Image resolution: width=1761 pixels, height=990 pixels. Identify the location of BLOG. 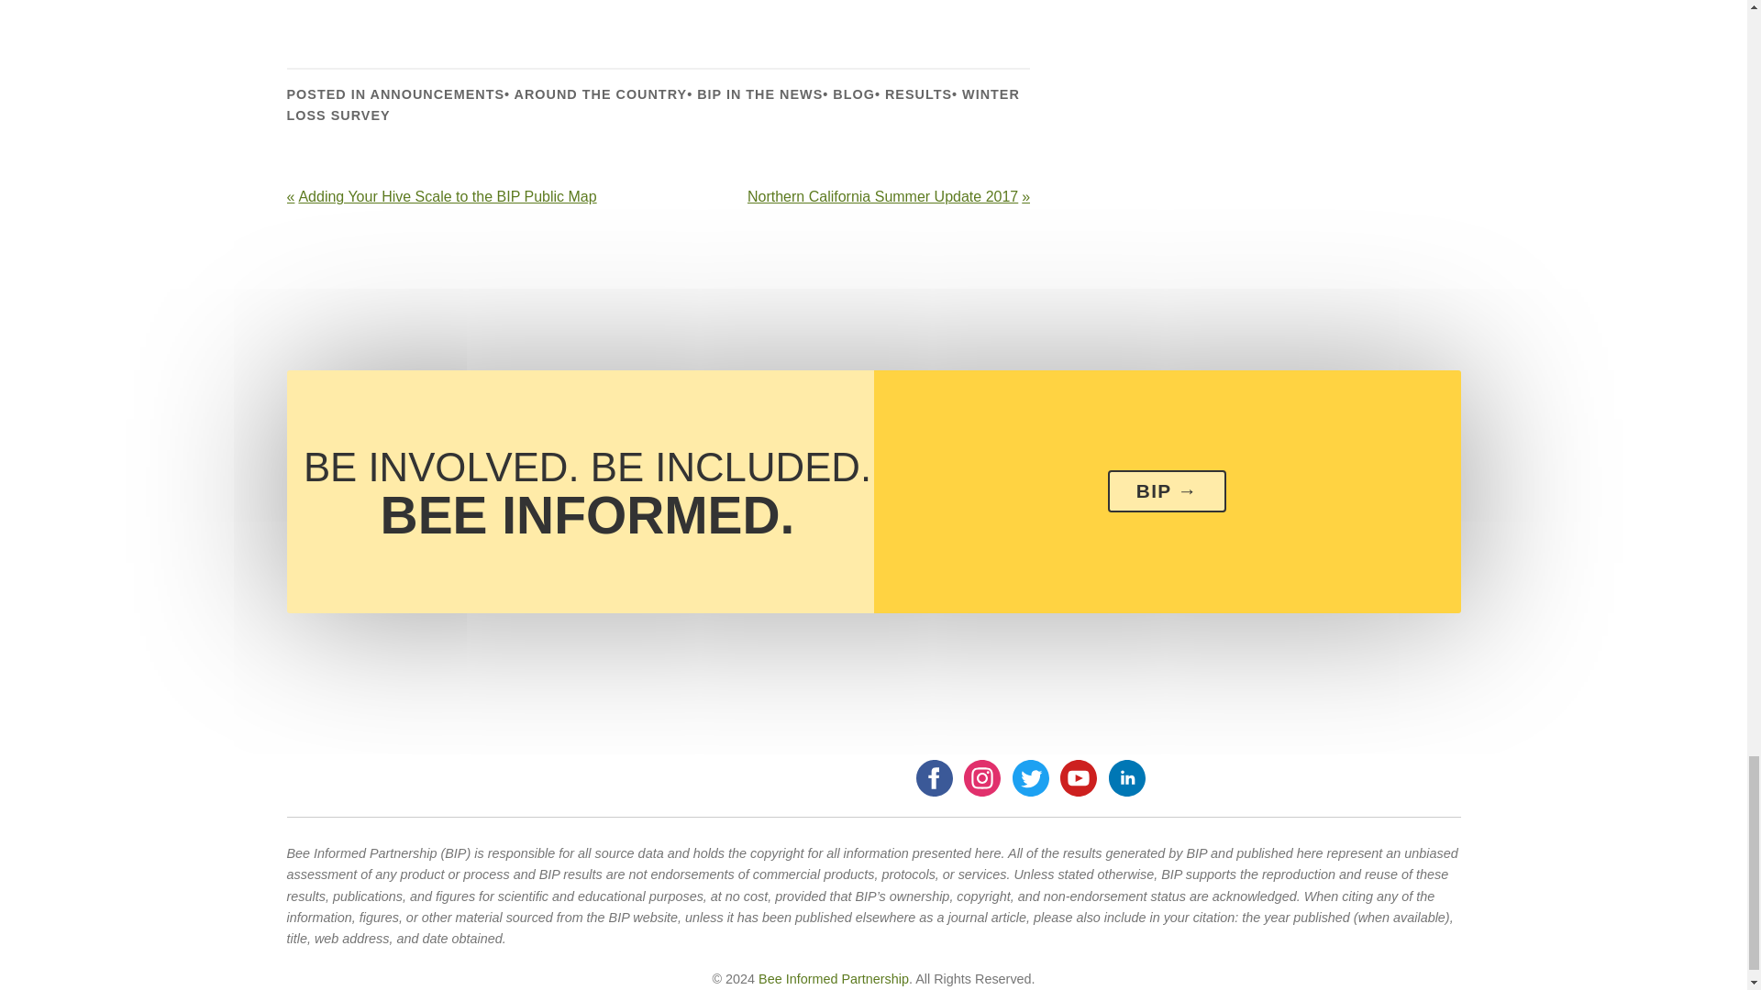
(854, 94).